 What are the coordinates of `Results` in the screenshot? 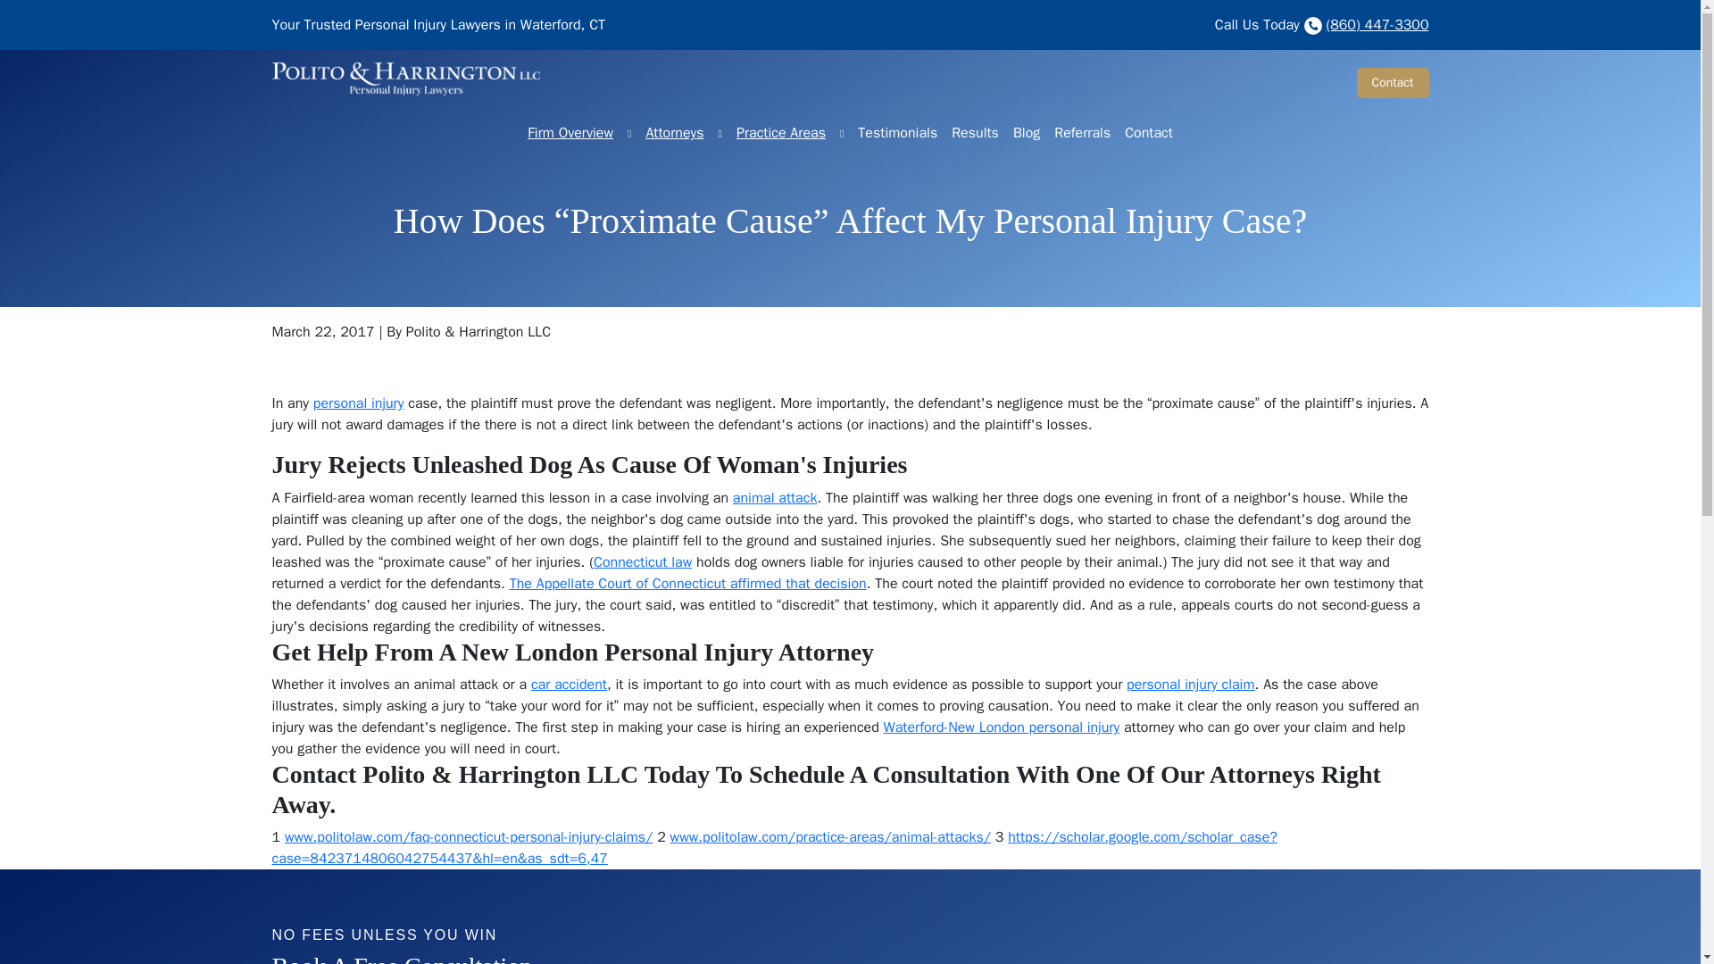 It's located at (975, 132).